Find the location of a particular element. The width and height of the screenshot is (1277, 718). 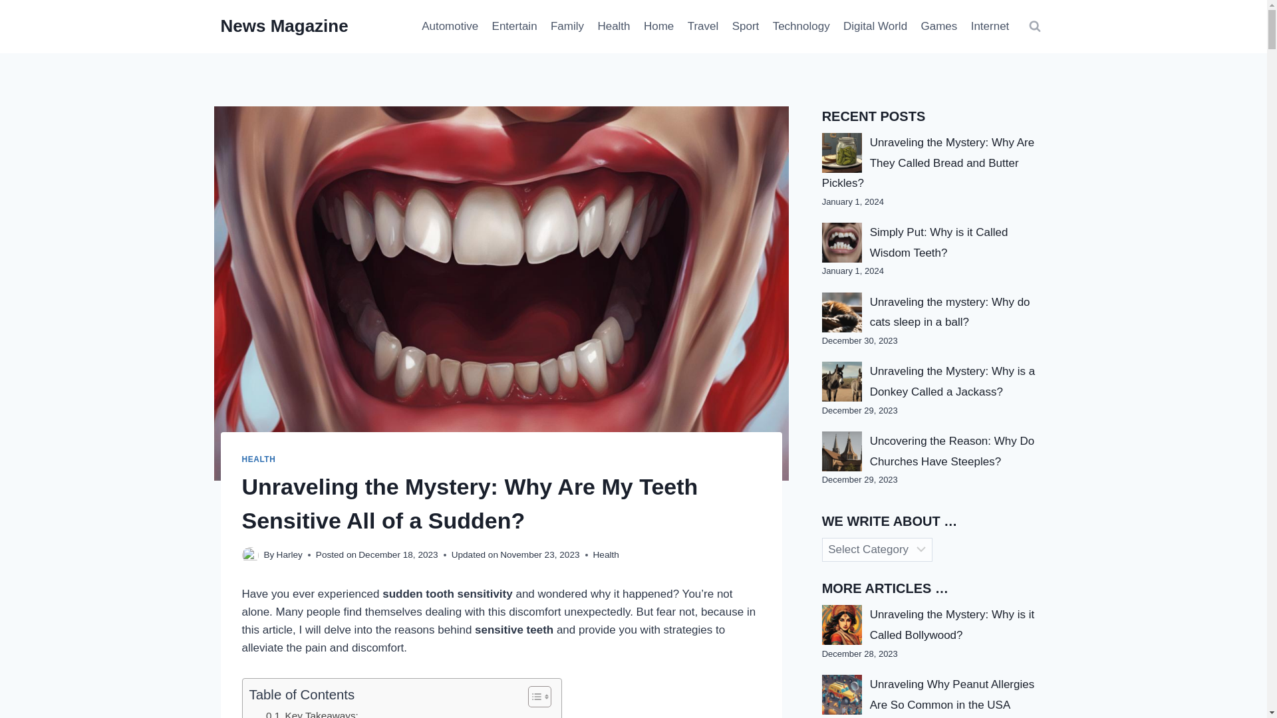

Key Takeaways: is located at coordinates (312, 713).